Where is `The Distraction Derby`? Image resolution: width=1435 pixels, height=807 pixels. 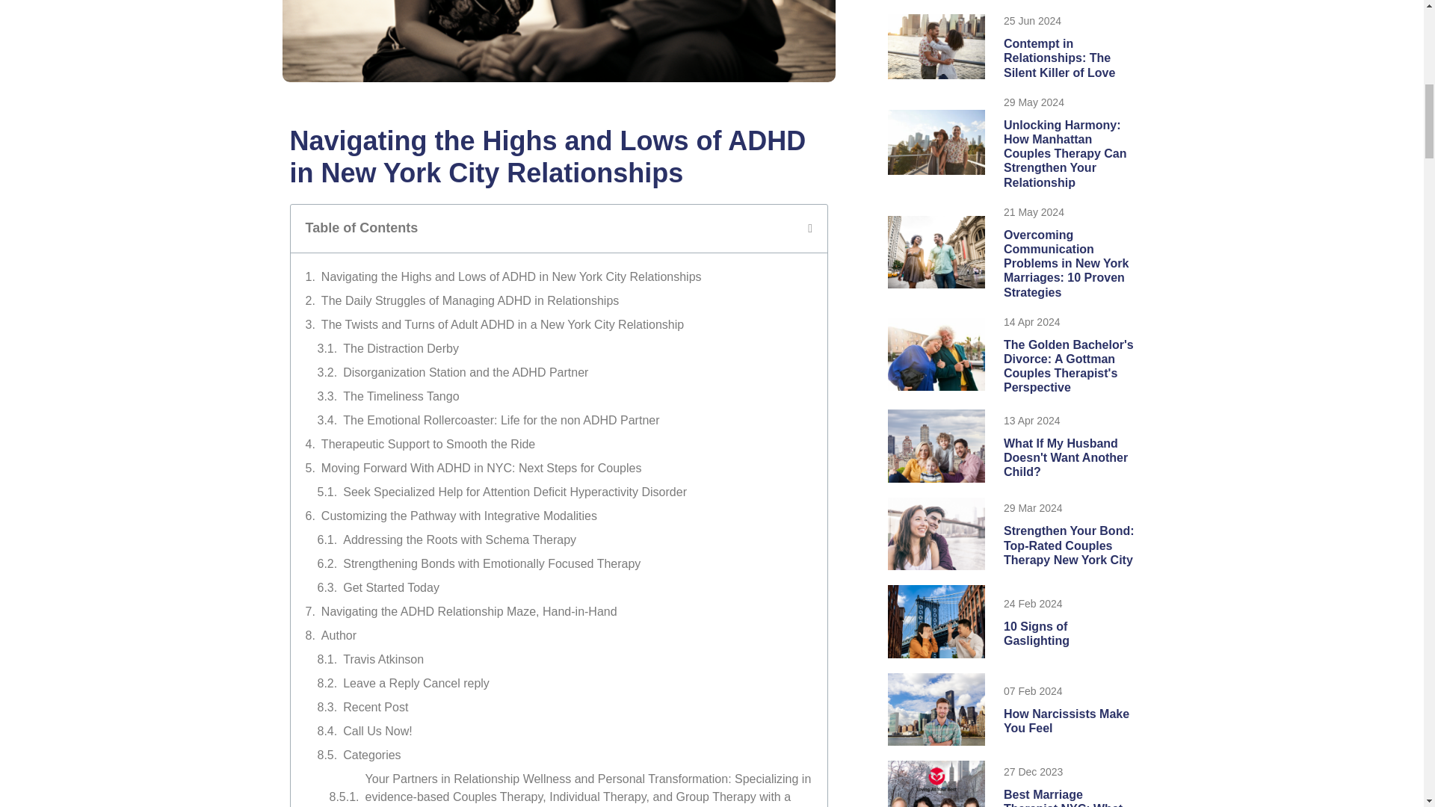
The Distraction Derby is located at coordinates (401, 348).